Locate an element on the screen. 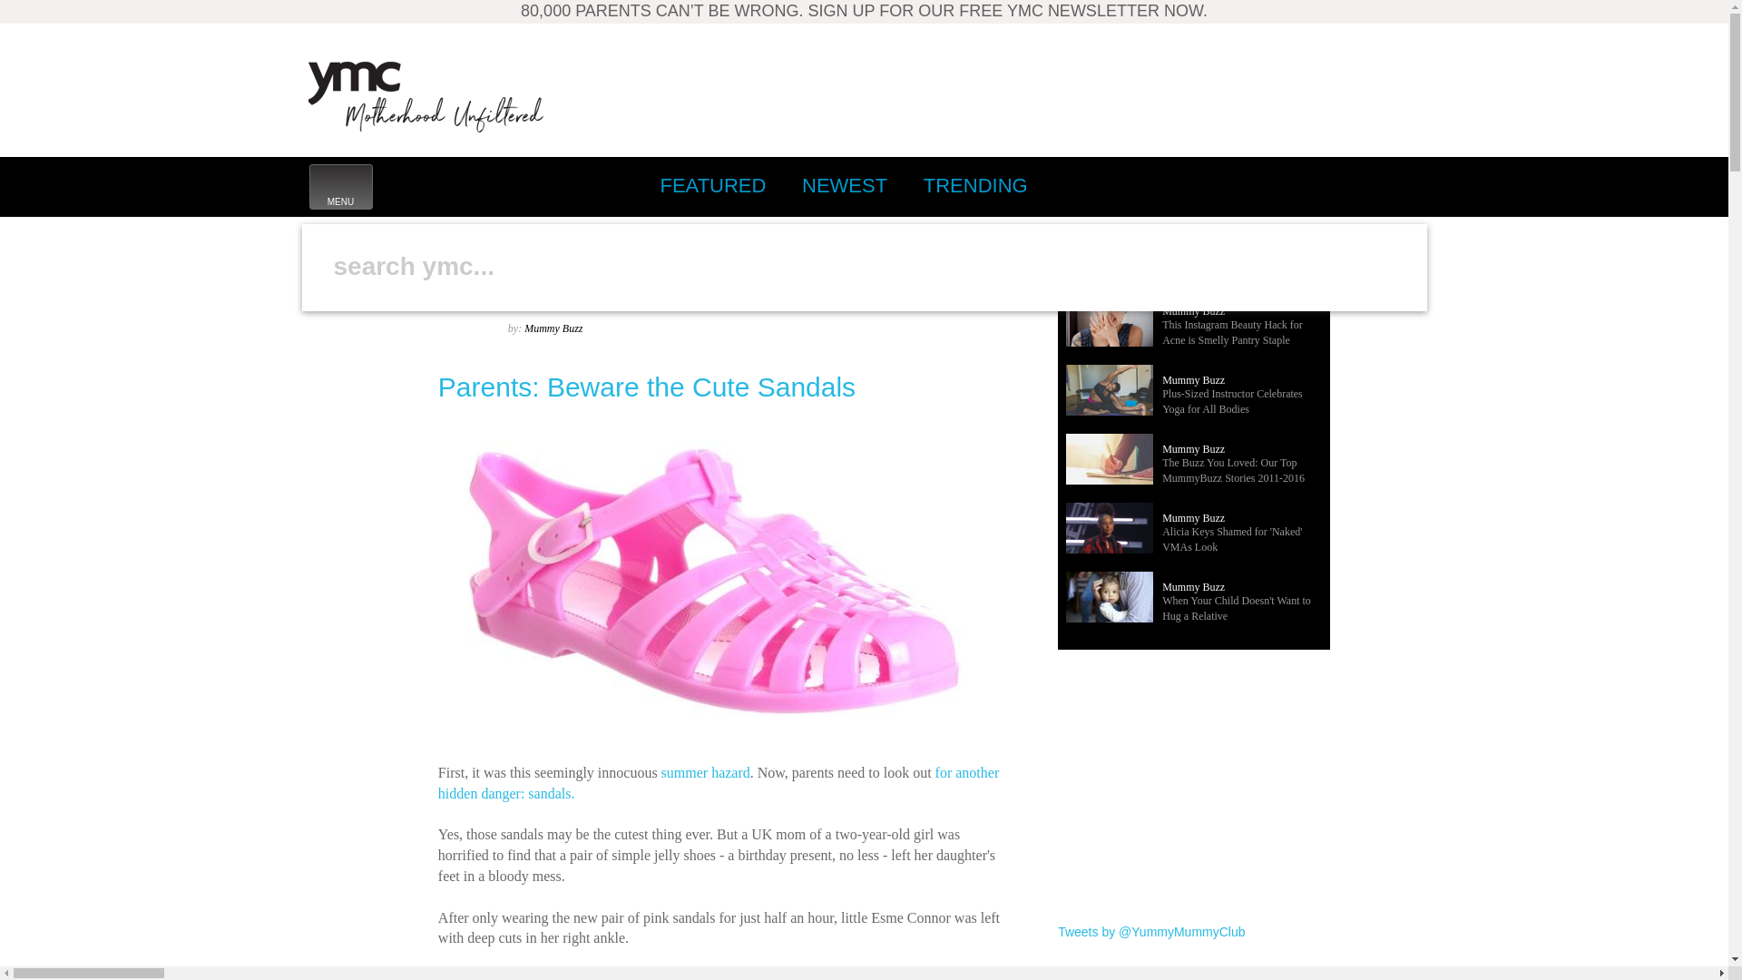 The height and width of the screenshot is (980, 1742). Skip to main content is located at coordinates (708, 245).